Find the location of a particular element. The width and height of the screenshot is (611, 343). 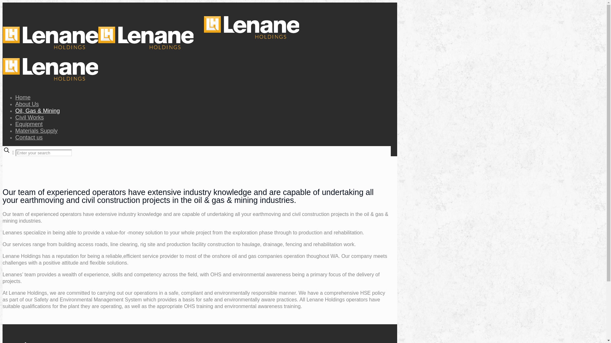

Lenane Holdings is located at coordinates (157, 64).